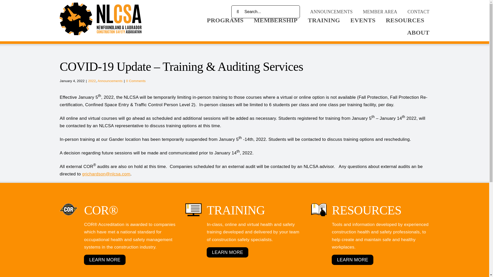 The image size is (493, 277). Describe the element at coordinates (418, 32) in the screenshot. I see `ABOUT` at that location.